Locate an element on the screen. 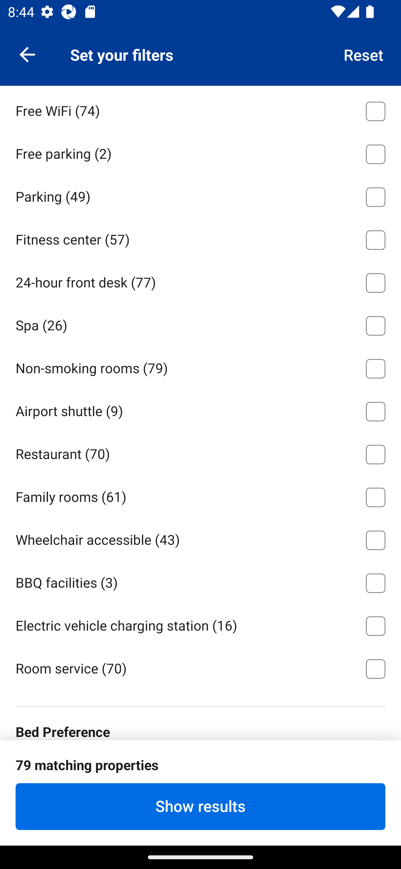 The width and height of the screenshot is (401, 869). Reset is located at coordinates (364, 54).